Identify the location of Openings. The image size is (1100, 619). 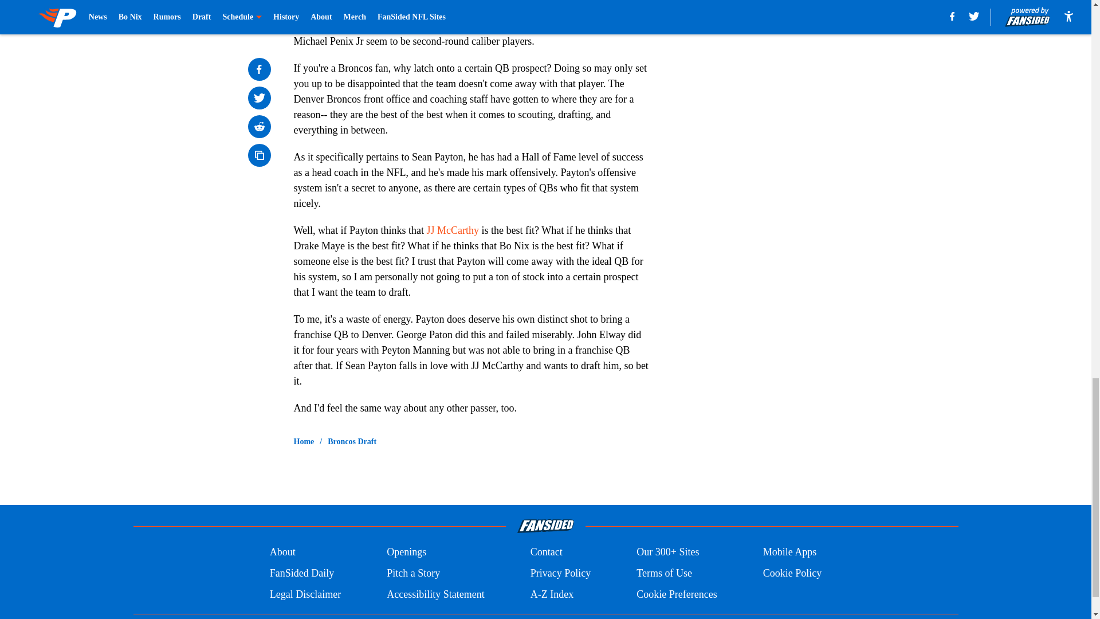
(407, 553).